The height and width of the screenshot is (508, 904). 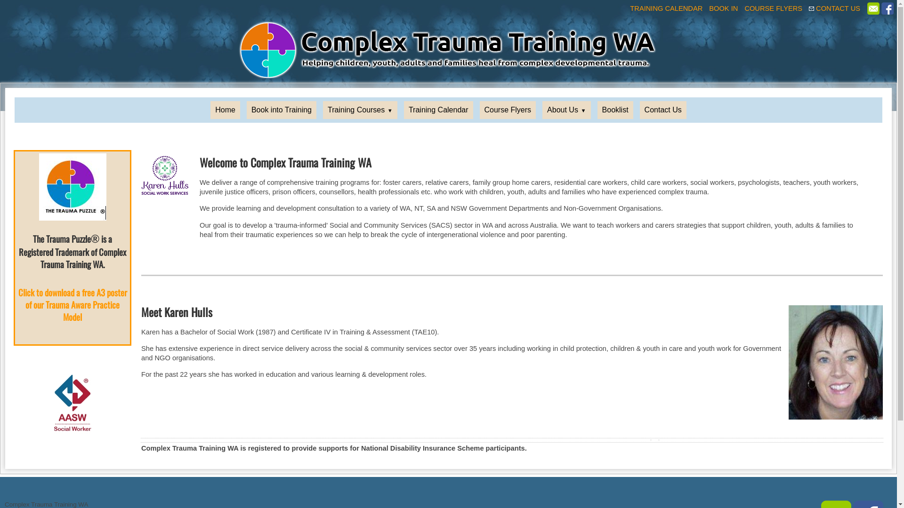 What do you see at coordinates (667, 8) in the screenshot?
I see `TRAINING CALENDAR` at bounding box center [667, 8].